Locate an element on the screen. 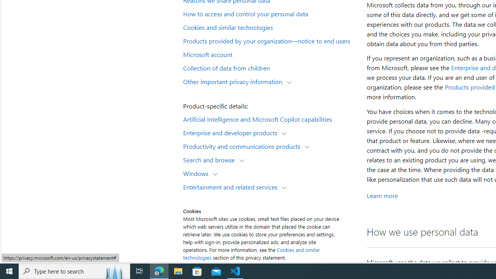 The width and height of the screenshot is (496, 279). Enterprise and developer products is located at coordinates (232, 133).